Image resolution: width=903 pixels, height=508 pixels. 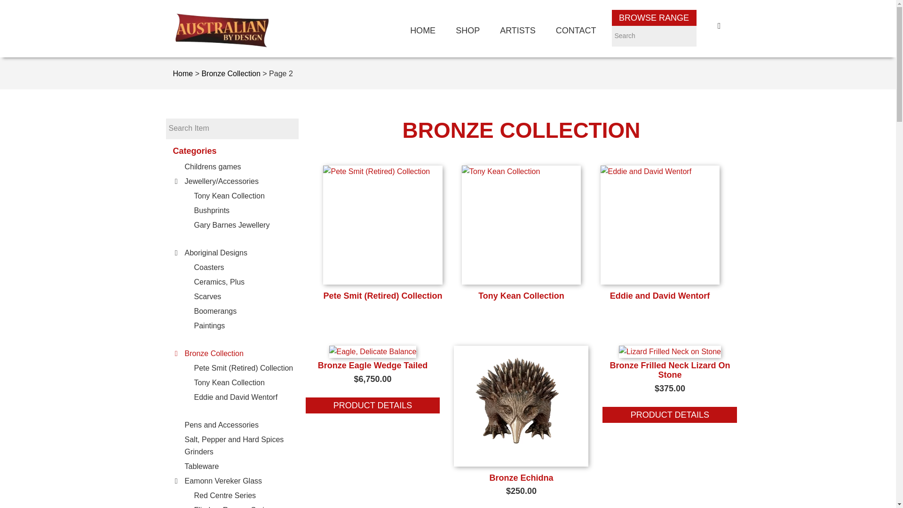 What do you see at coordinates (230, 73) in the screenshot?
I see `Bronze Collection` at bounding box center [230, 73].